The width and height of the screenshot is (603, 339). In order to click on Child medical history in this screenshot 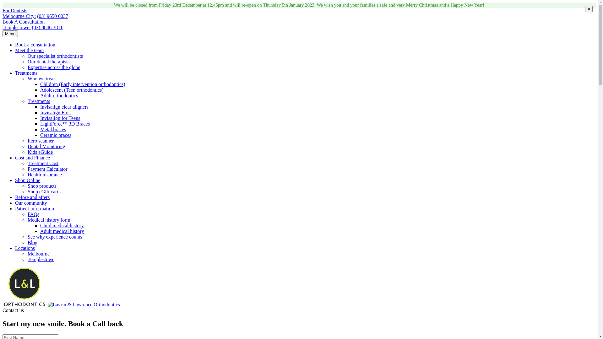, I will do `click(62, 225)`.